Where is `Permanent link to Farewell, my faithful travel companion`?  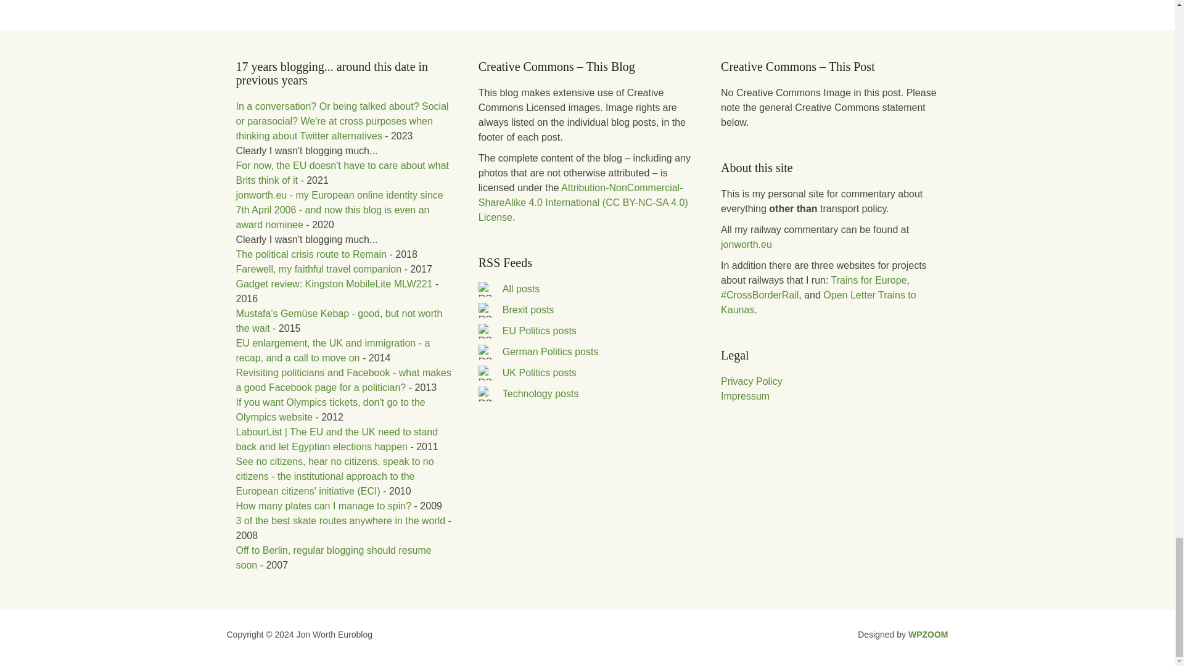 Permanent link to Farewell, my faithful travel companion is located at coordinates (318, 269).